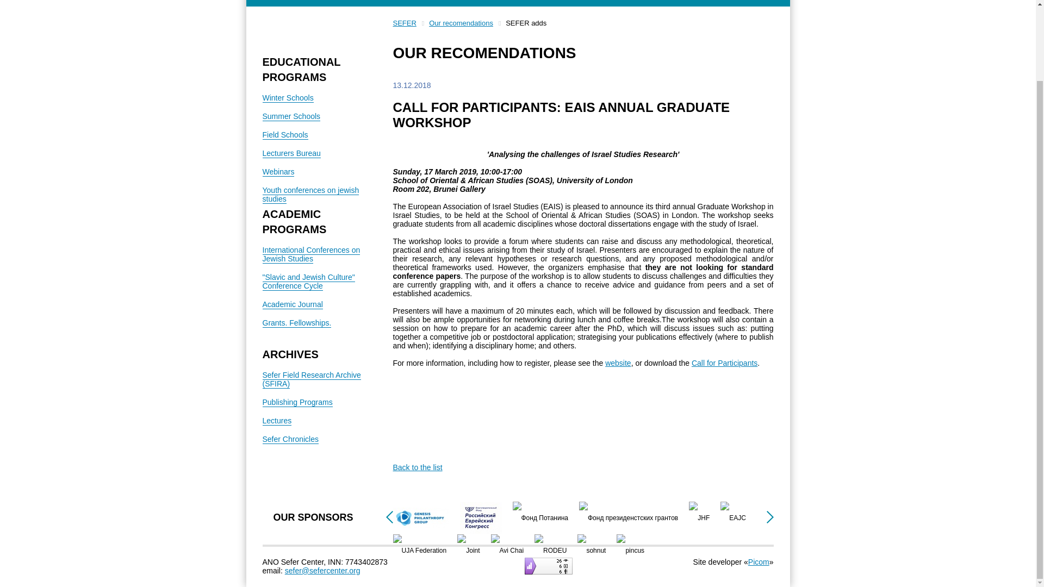  What do you see at coordinates (308, 282) in the screenshot?
I see `"Slavic and Jewish Culture" Conference Cycle` at bounding box center [308, 282].